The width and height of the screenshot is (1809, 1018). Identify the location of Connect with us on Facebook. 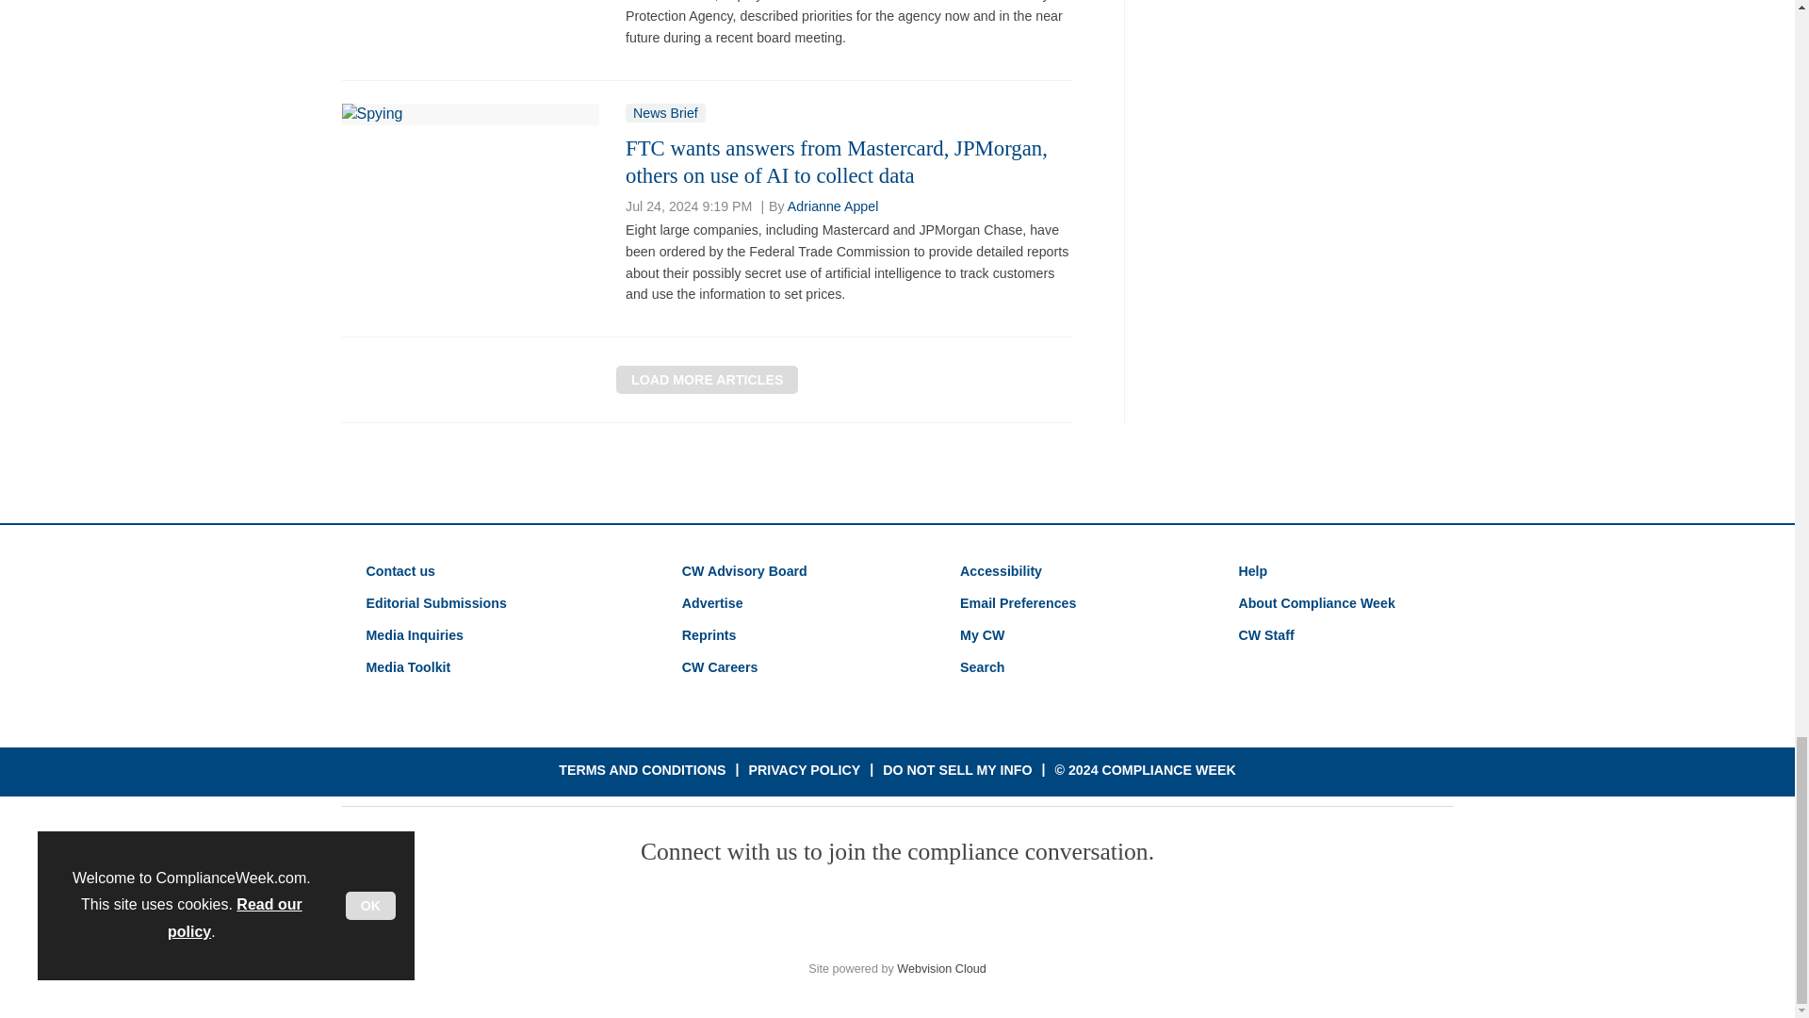
(760, 911).